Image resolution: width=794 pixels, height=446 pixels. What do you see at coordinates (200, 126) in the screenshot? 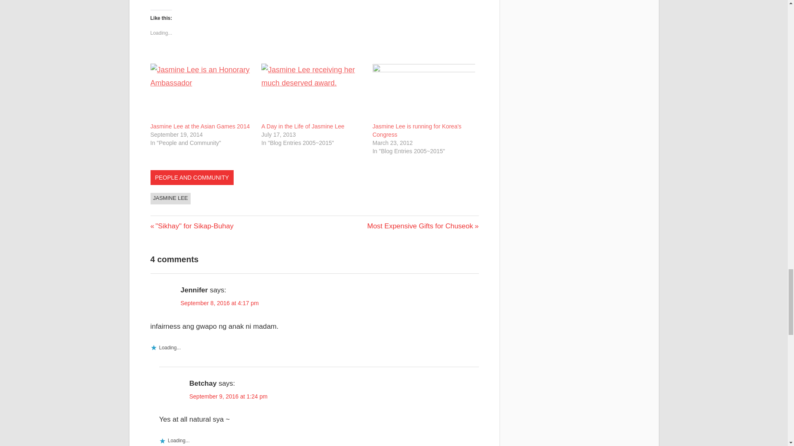
I see `Jasmine Lee at the Asian Games 2014` at bounding box center [200, 126].